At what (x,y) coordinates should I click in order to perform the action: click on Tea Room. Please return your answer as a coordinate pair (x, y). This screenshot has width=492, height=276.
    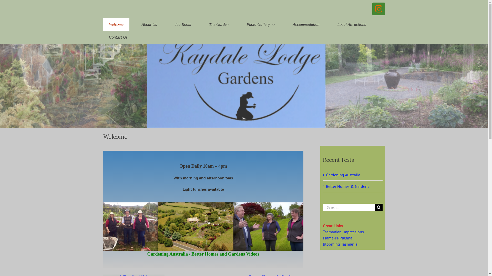
    Looking at the image, I should click on (183, 25).